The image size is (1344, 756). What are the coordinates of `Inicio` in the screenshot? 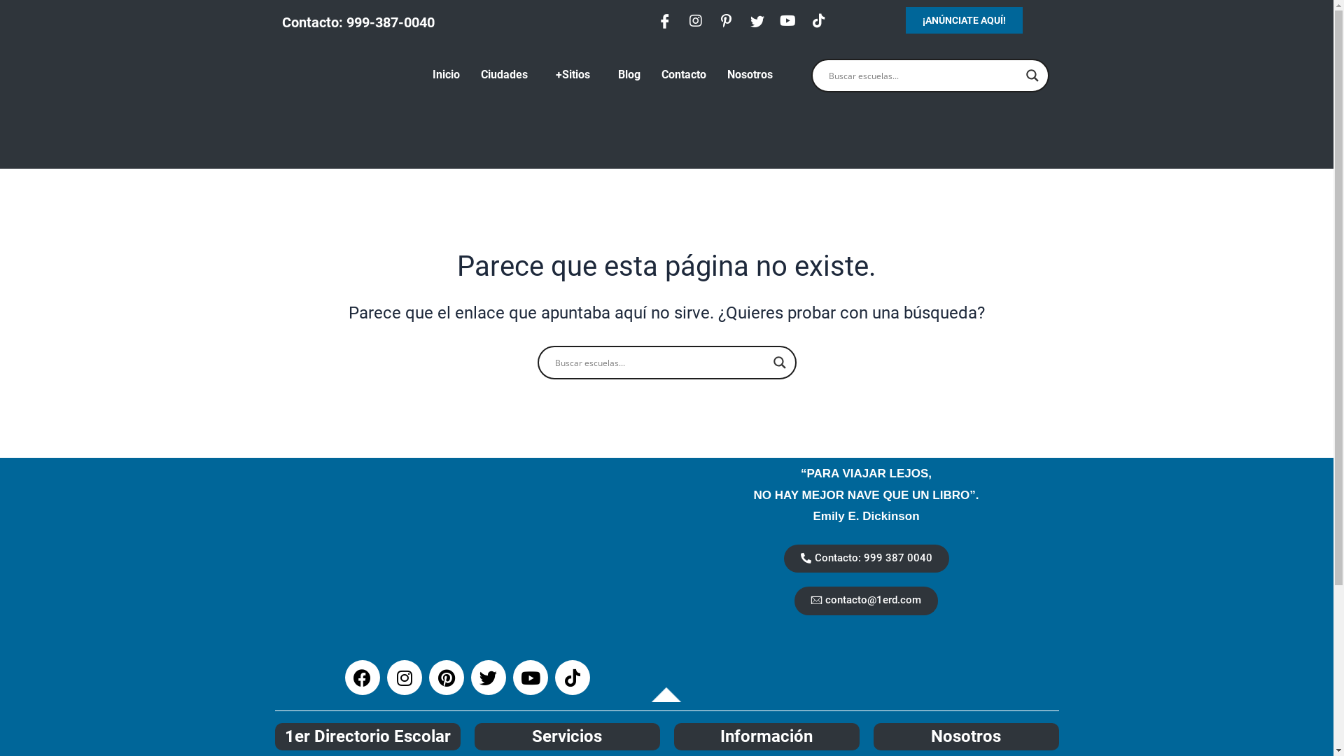 It's located at (447, 75).